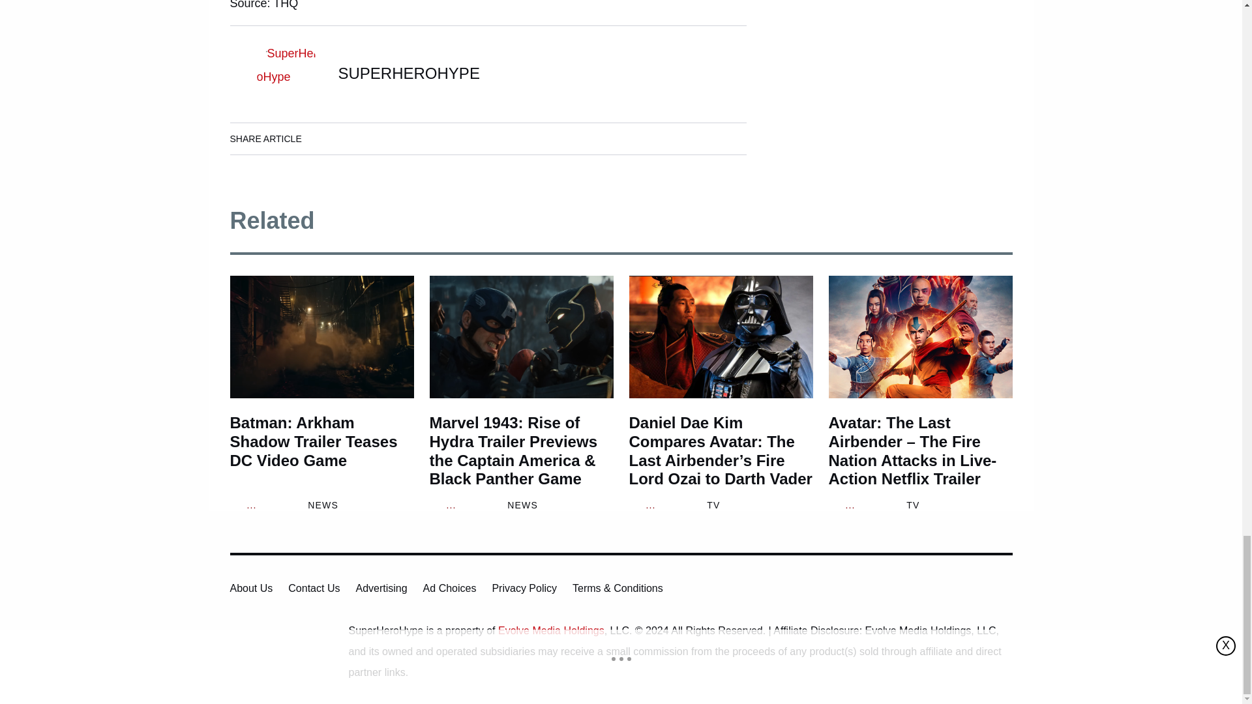 The height and width of the screenshot is (704, 1252). Describe the element at coordinates (398, 138) in the screenshot. I see `Twitter` at that location.